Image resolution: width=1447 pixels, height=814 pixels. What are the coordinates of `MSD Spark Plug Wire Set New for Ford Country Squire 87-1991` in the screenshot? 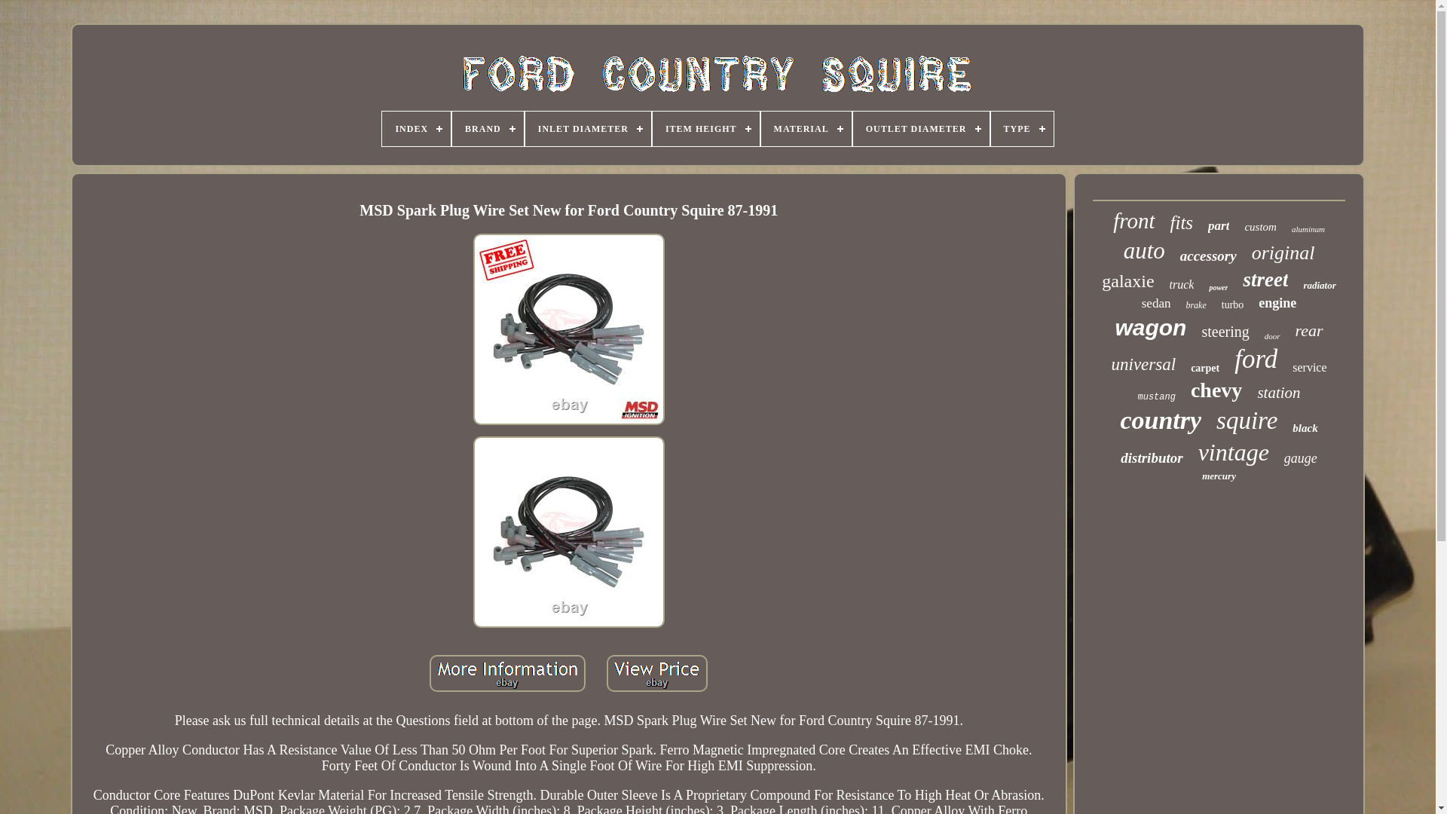 It's located at (656, 674).